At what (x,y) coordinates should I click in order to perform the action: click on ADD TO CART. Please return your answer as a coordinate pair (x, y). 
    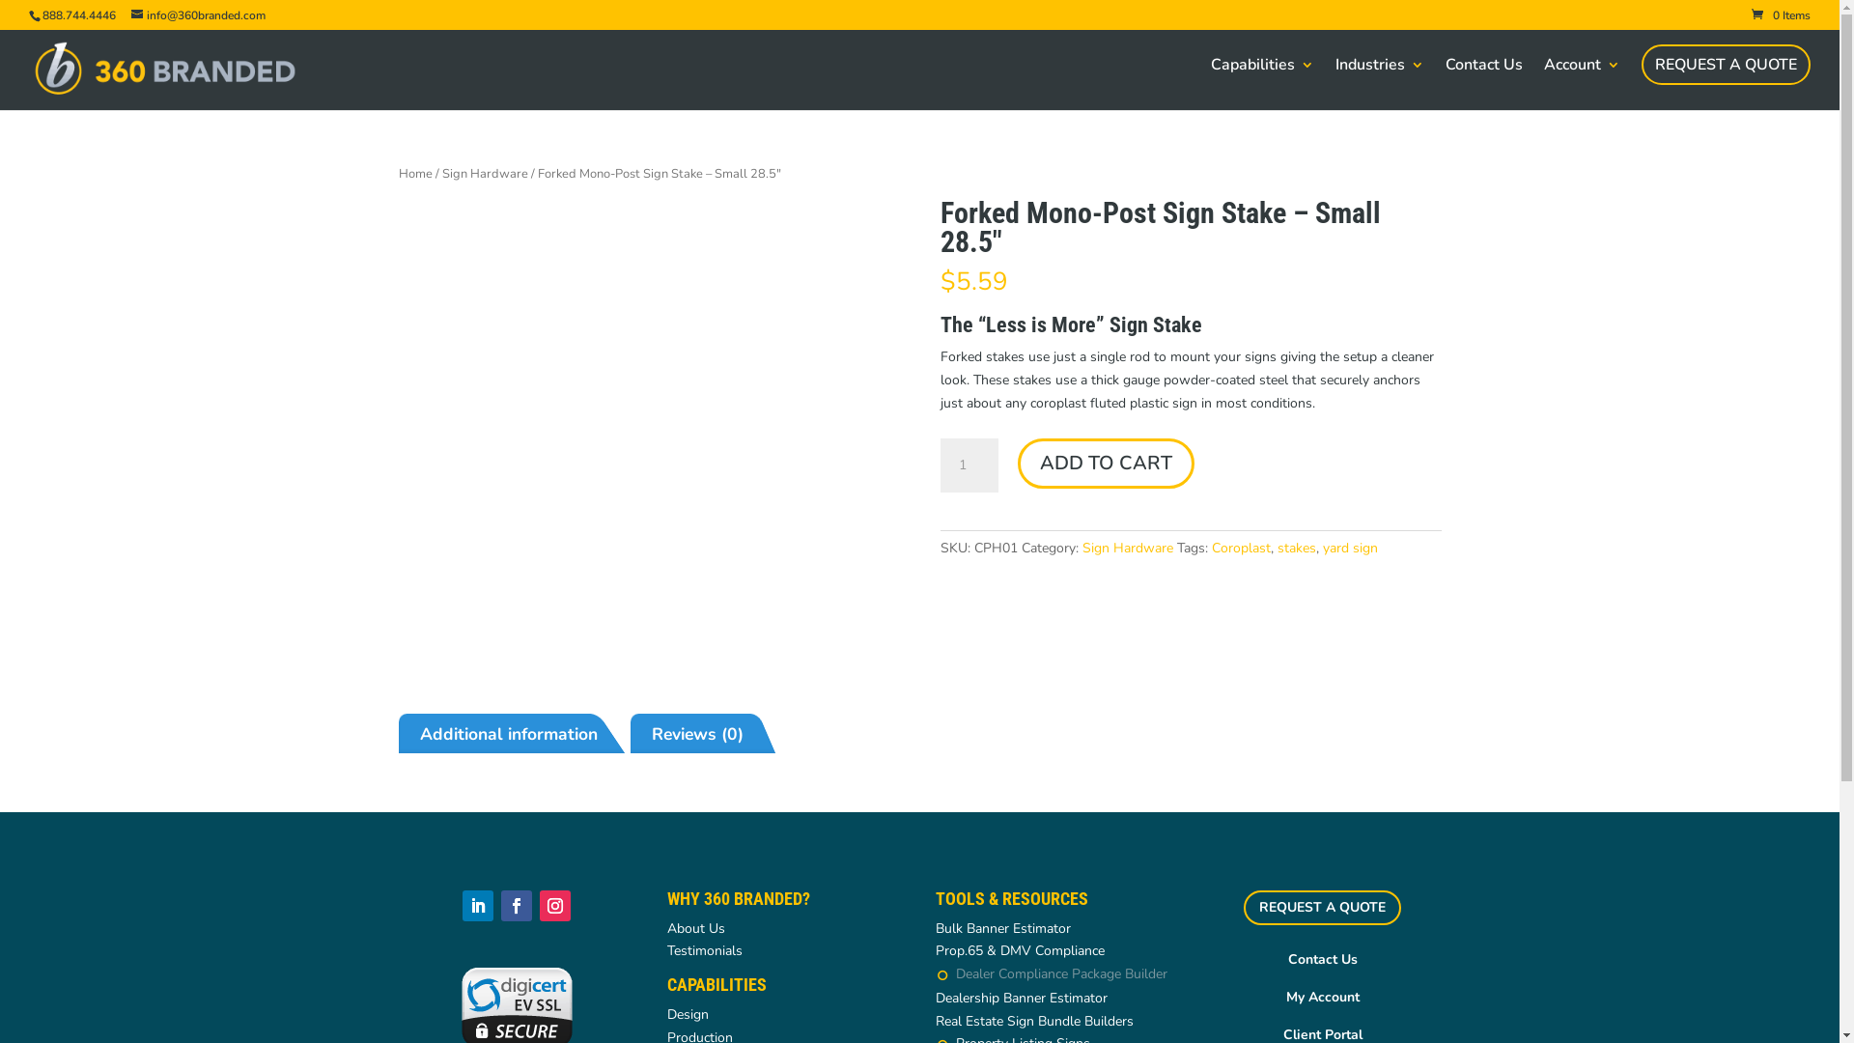
    Looking at the image, I should click on (1107, 464).